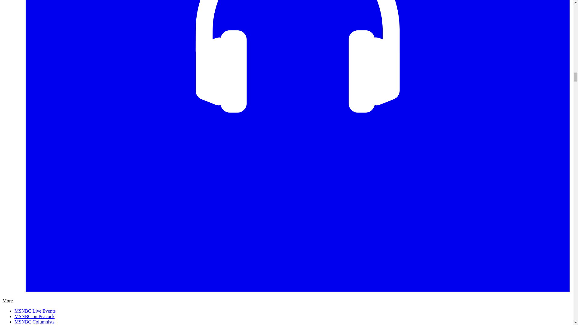  What do you see at coordinates (34, 316) in the screenshot?
I see `MSNBC on Peacock` at bounding box center [34, 316].